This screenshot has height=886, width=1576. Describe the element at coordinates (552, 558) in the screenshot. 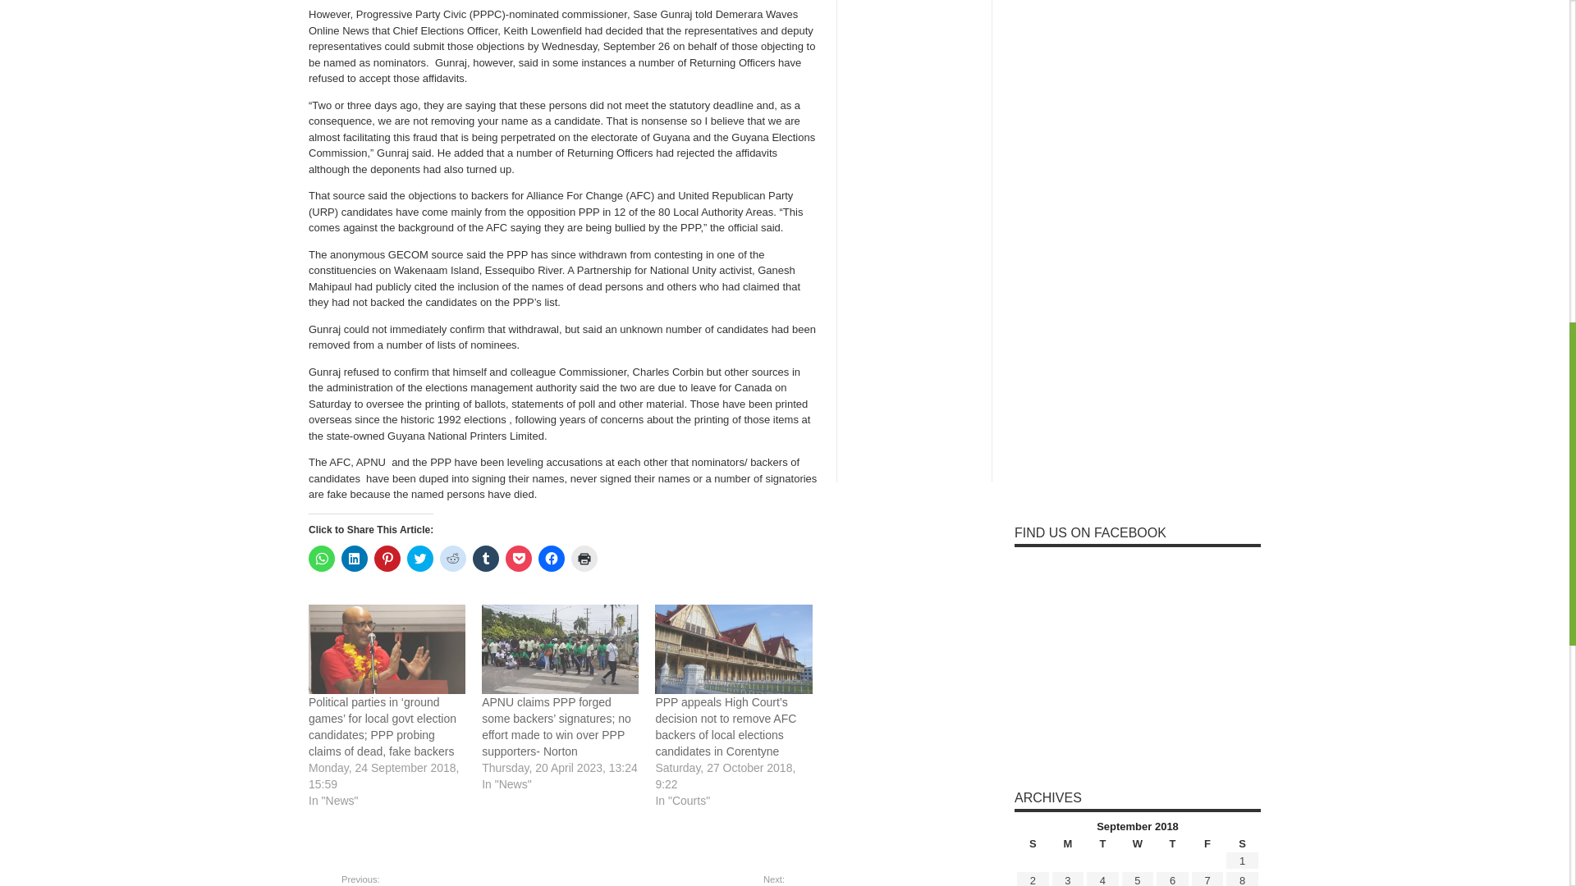

I see `Click to share on Facebook` at that location.